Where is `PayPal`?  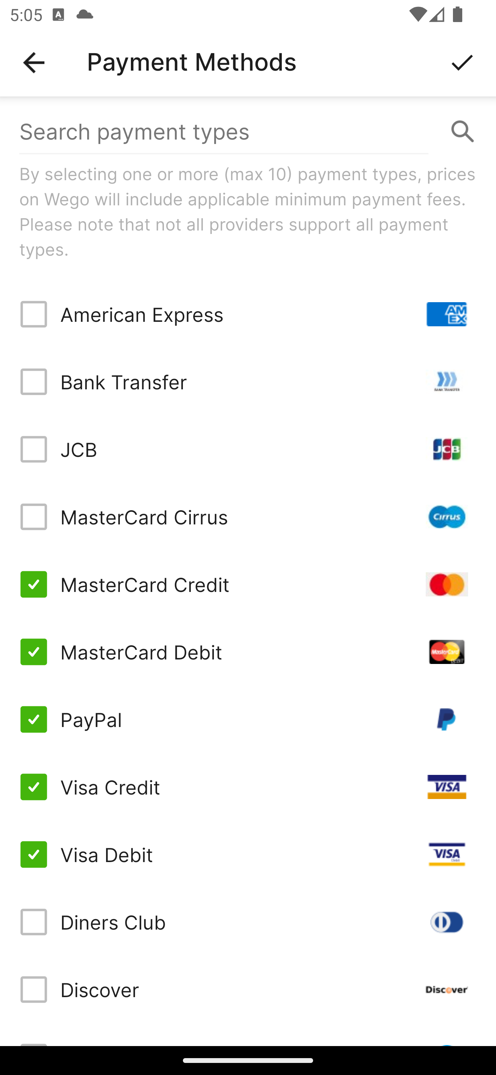
PayPal is located at coordinates (248, 719).